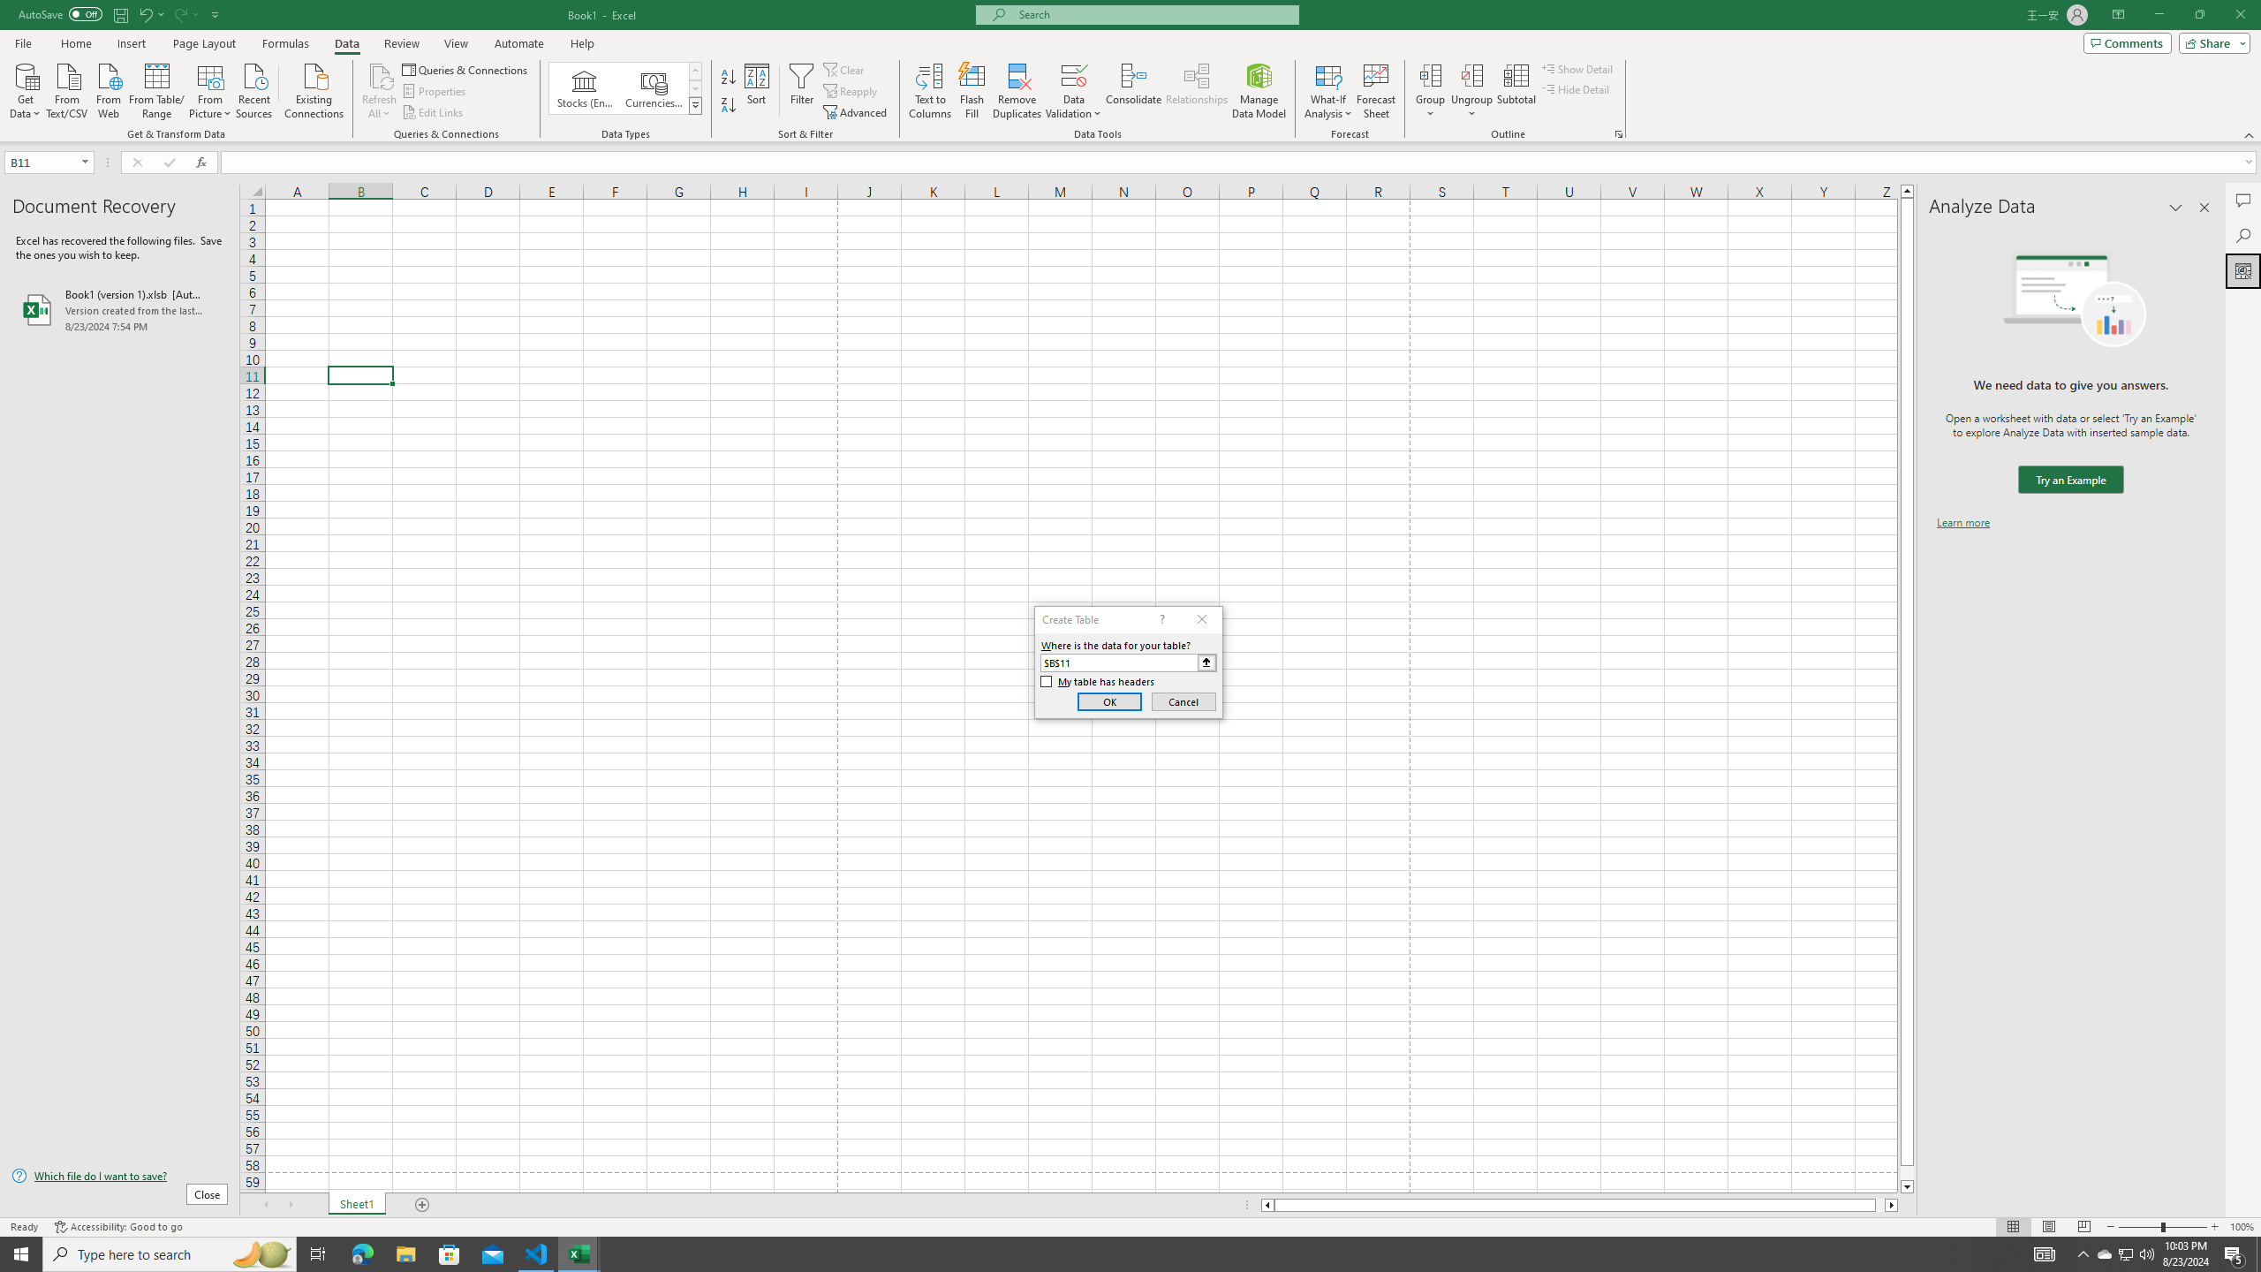  I want to click on Add Sheet, so click(424, 1205).